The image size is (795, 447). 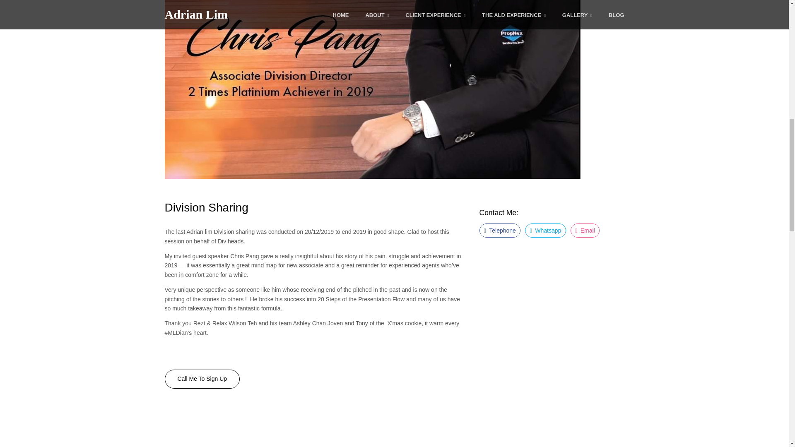 What do you see at coordinates (500, 230) in the screenshot?
I see `Telephone` at bounding box center [500, 230].